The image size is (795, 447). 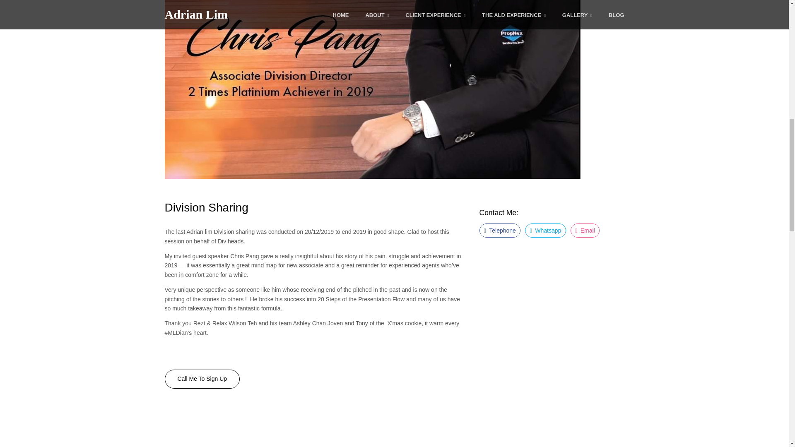 What do you see at coordinates (500, 230) in the screenshot?
I see `Telephone` at bounding box center [500, 230].